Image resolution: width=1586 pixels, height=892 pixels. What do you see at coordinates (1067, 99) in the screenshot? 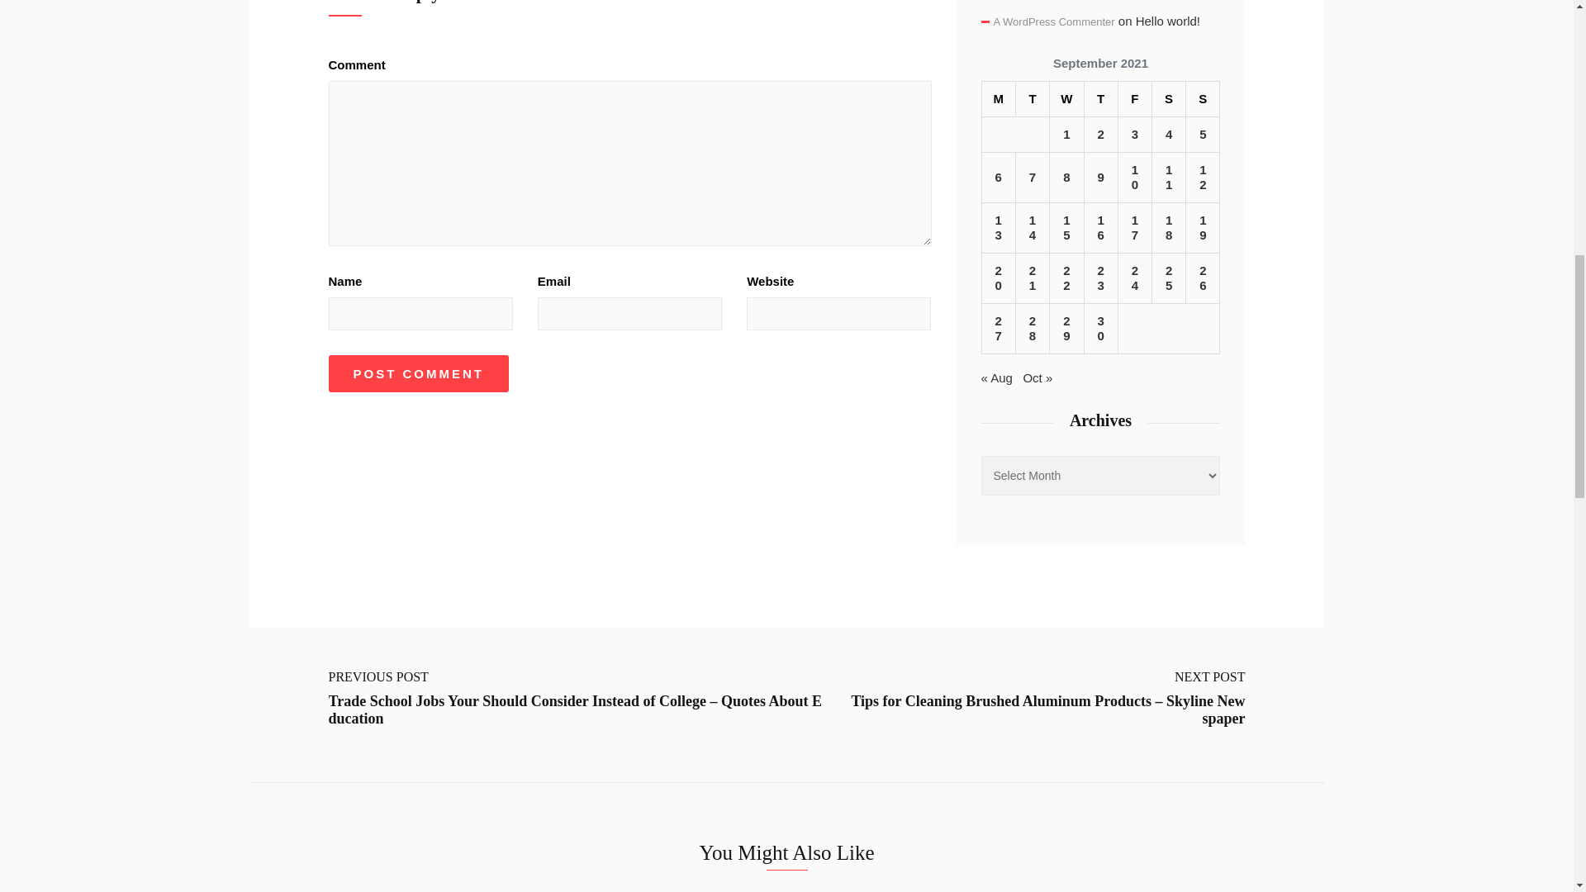
I see `Wednesday` at bounding box center [1067, 99].